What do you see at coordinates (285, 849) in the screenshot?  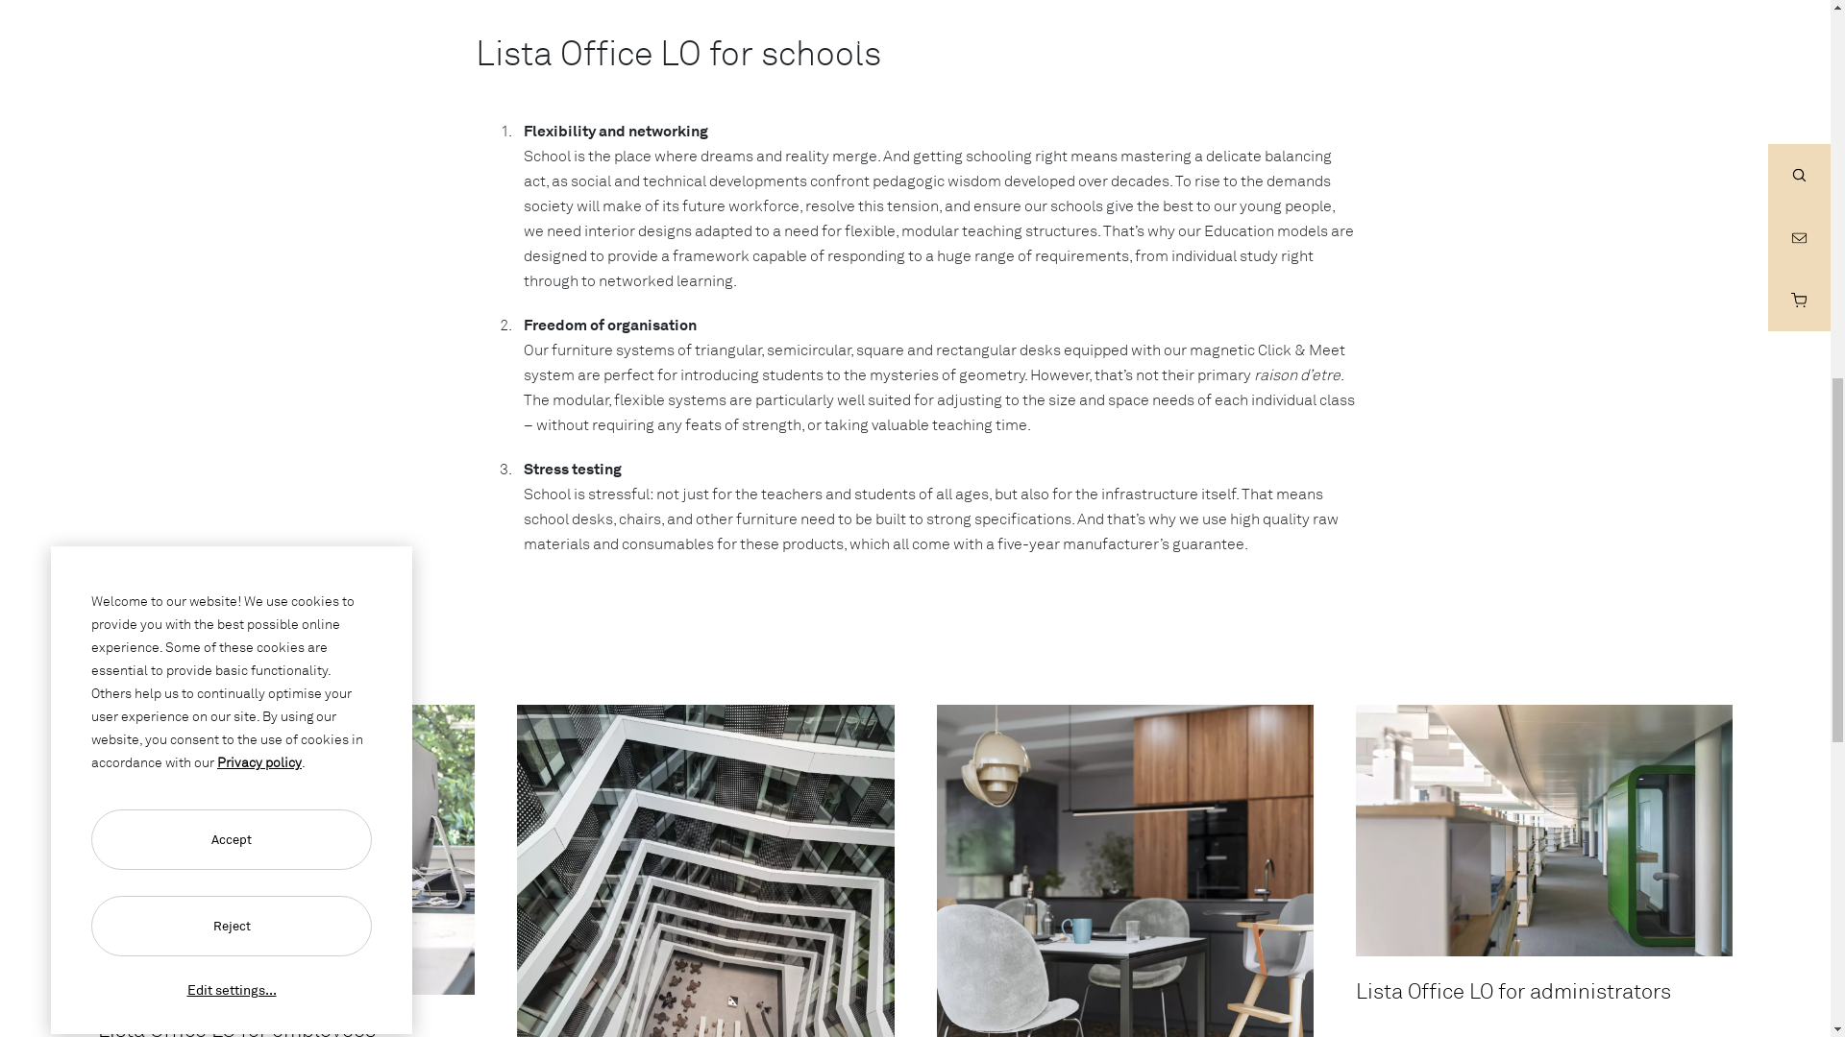 I see `Lista Office LO for employees` at bounding box center [285, 849].